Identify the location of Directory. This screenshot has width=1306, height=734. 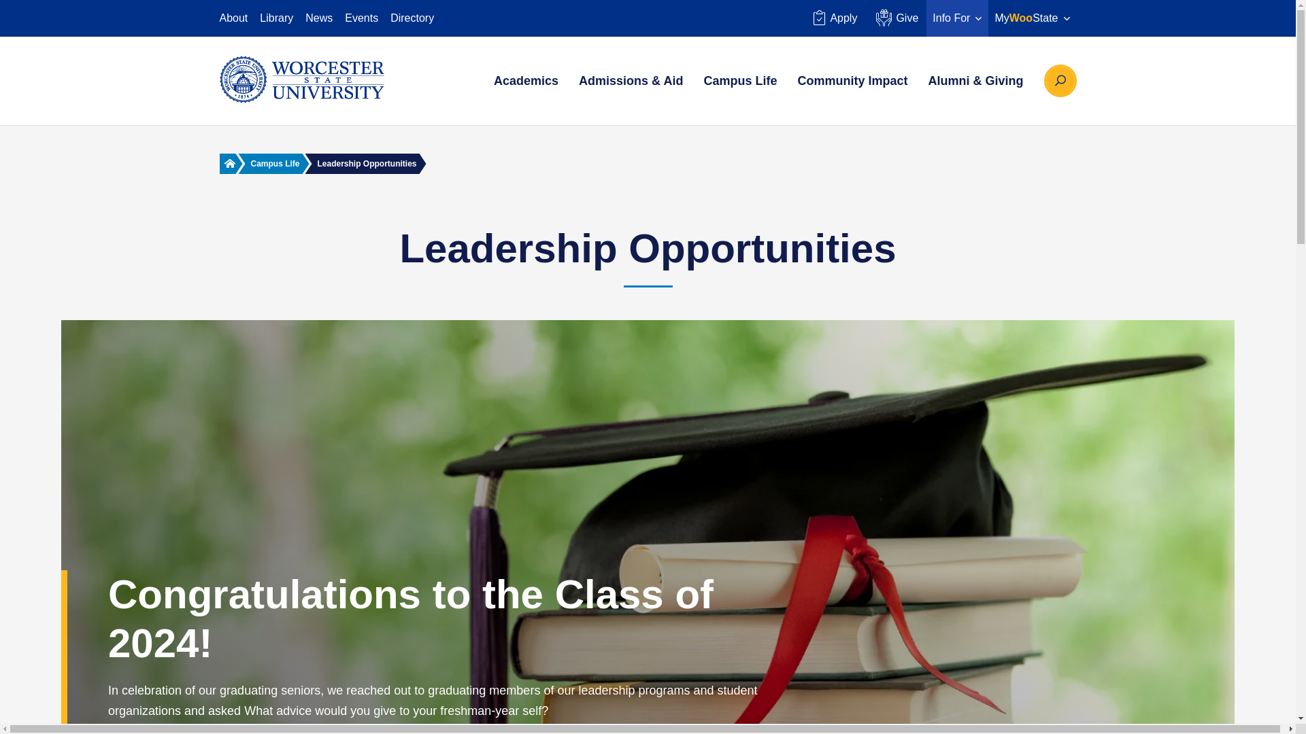
(412, 18).